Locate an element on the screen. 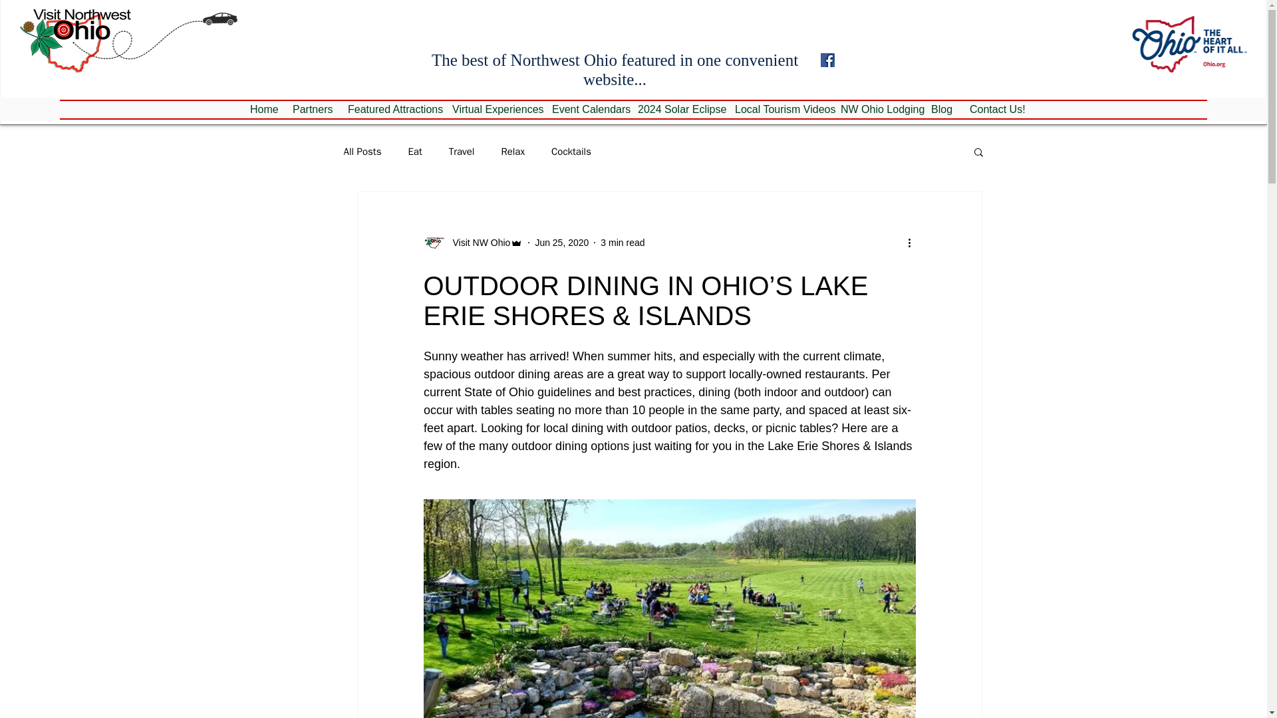  Visit NW Ohio is located at coordinates (477, 242).